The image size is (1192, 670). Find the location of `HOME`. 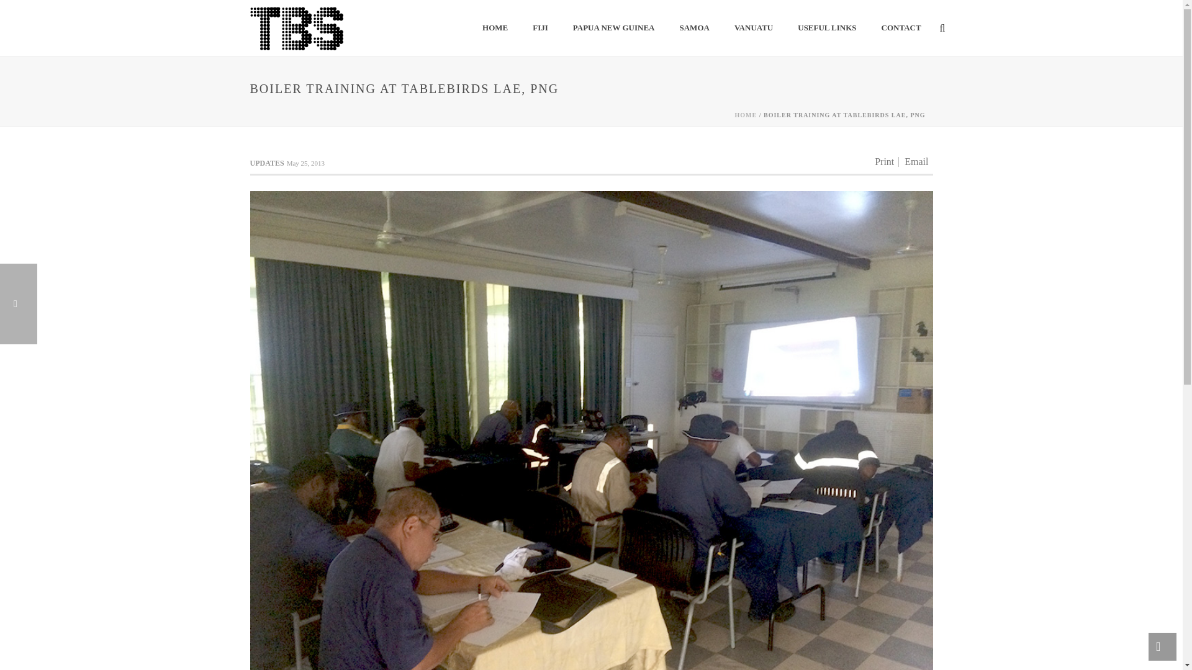

HOME is located at coordinates (746, 115).